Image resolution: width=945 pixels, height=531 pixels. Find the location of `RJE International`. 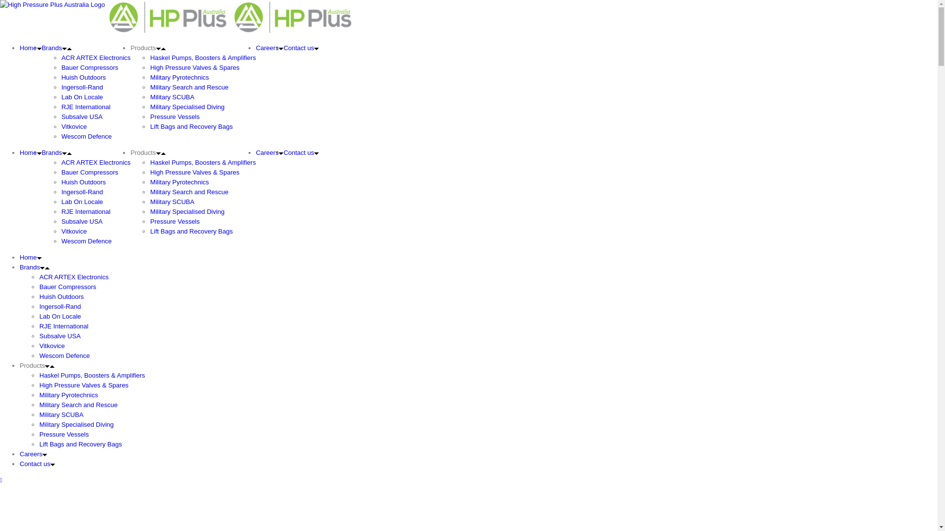

RJE International is located at coordinates (64, 326).